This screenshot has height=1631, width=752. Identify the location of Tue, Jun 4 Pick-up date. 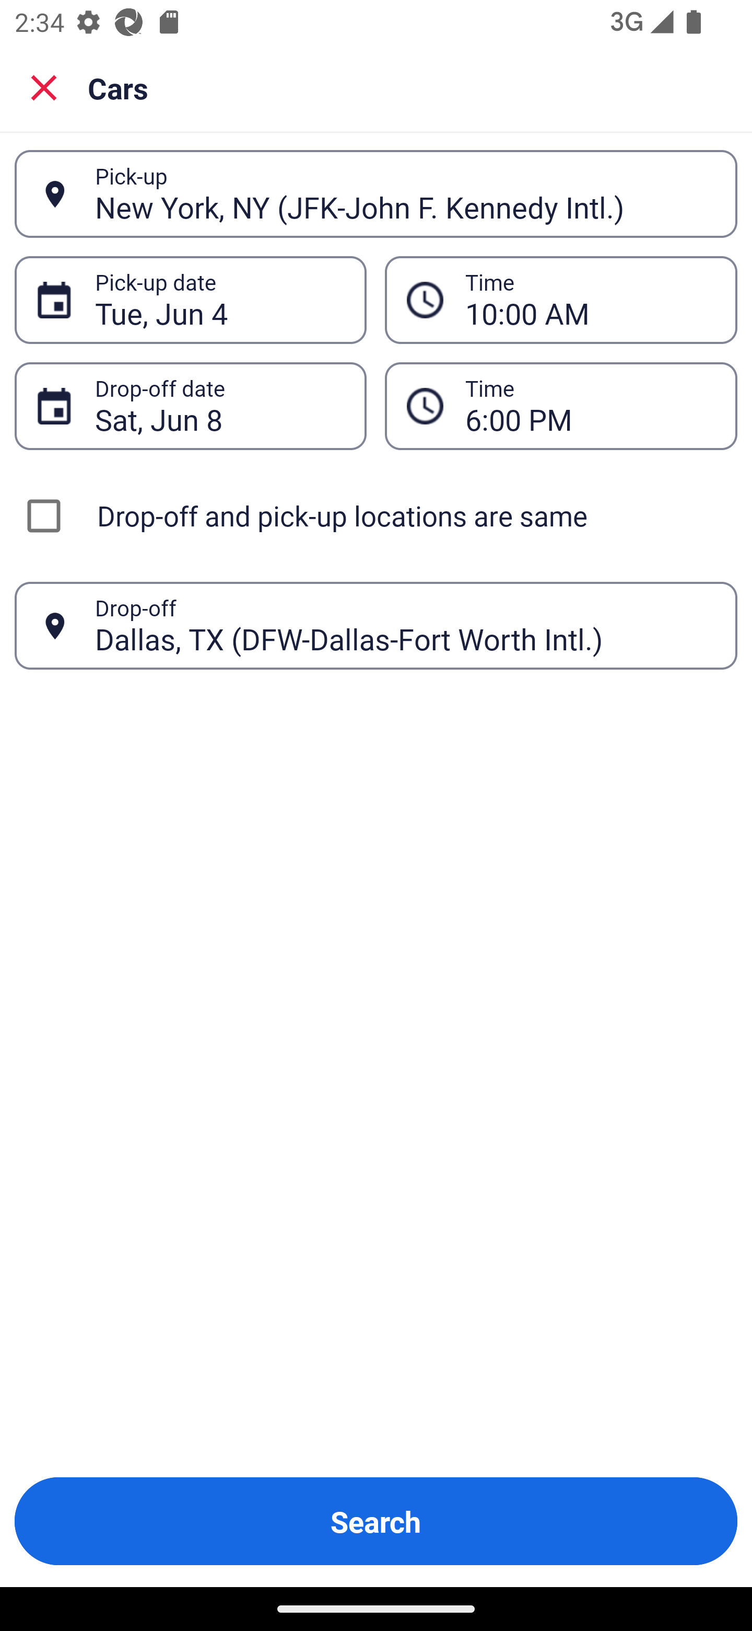
(190, 300).